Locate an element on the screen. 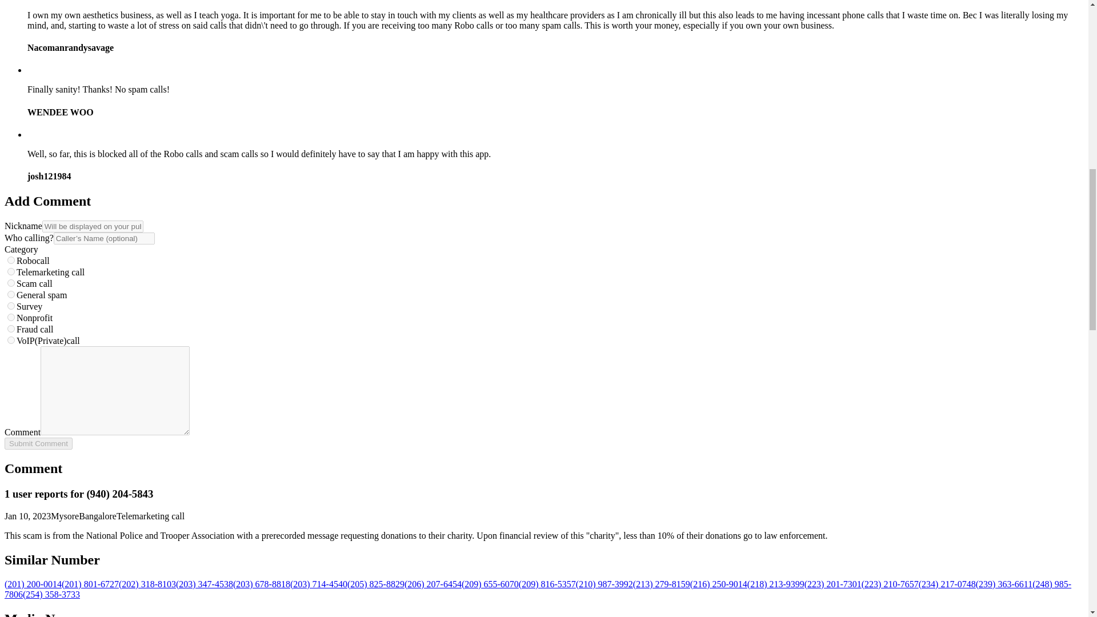 The width and height of the screenshot is (1097, 617). 1 is located at coordinates (11, 261).